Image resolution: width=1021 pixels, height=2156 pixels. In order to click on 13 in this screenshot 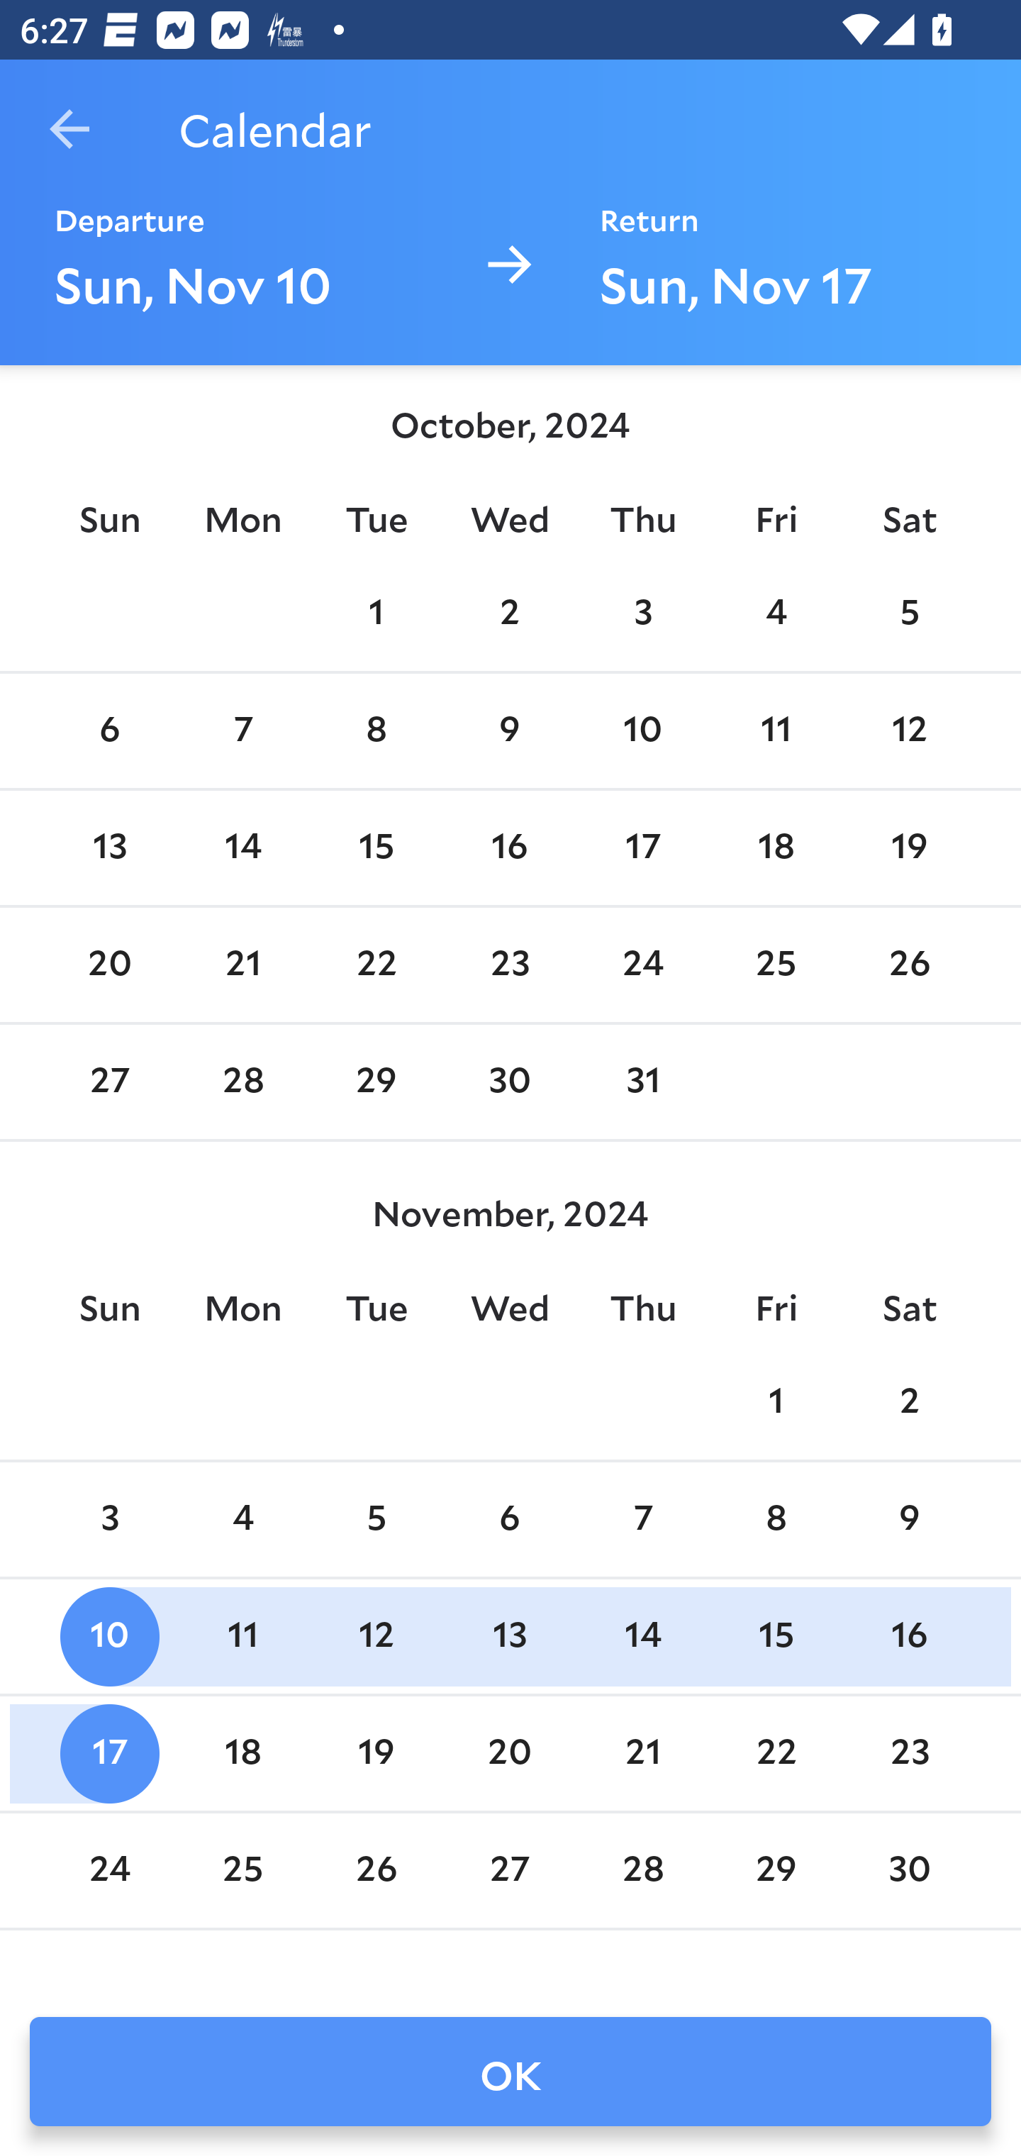, I will do `click(510, 1636)`.